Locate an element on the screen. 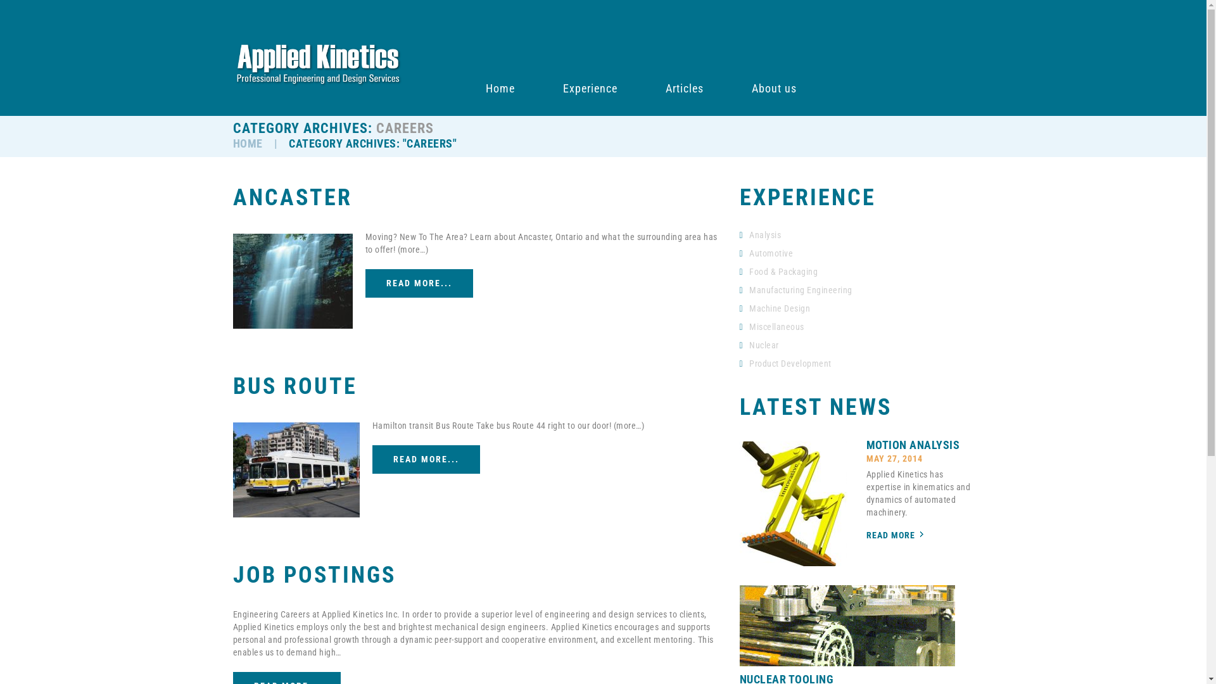  MOTION ANALYSIS is located at coordinates (913, 445).